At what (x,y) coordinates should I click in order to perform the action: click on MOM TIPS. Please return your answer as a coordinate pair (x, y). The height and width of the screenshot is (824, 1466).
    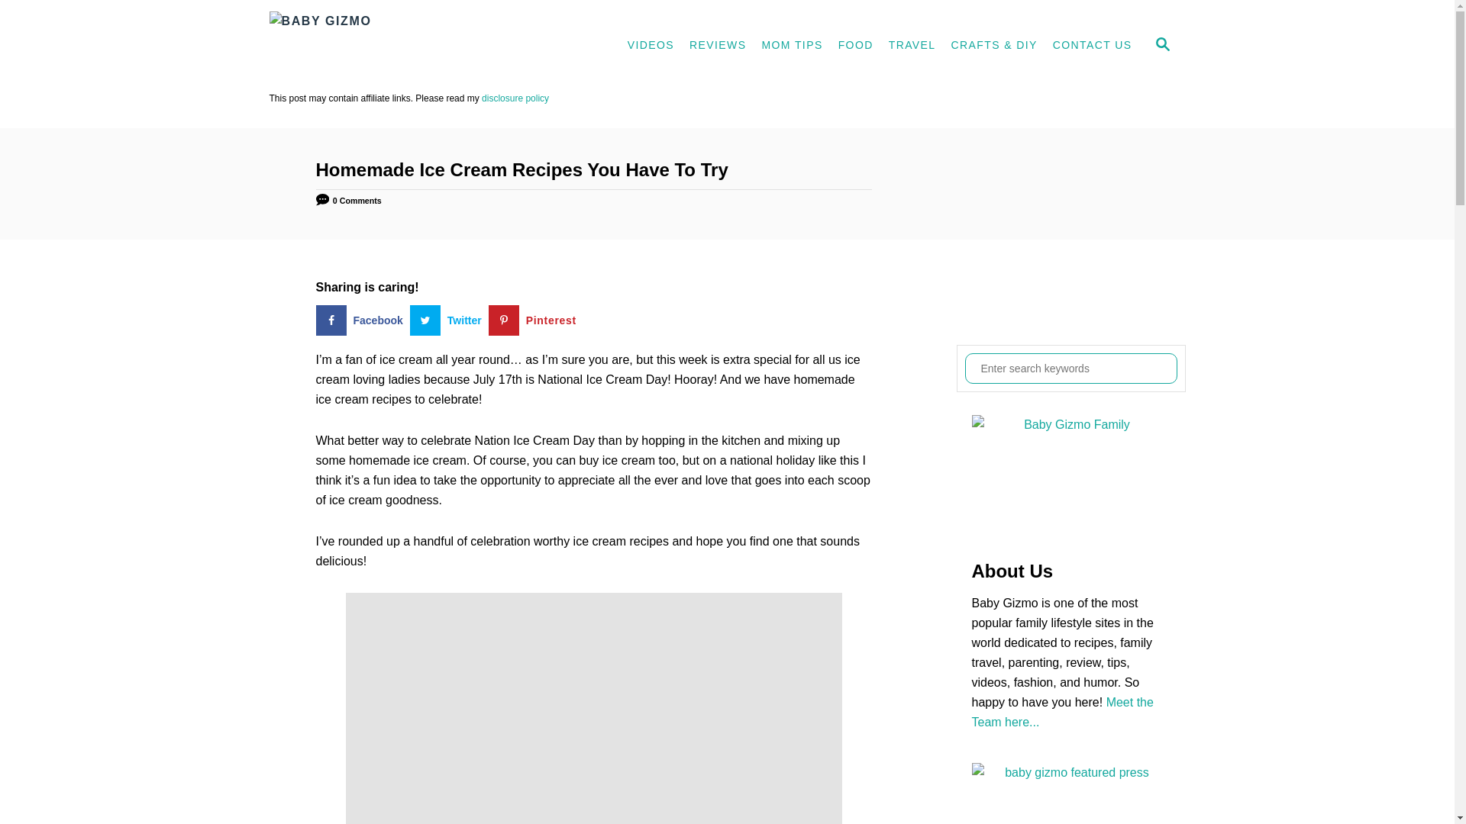
    Looking at the image, I should click on (791, 46).